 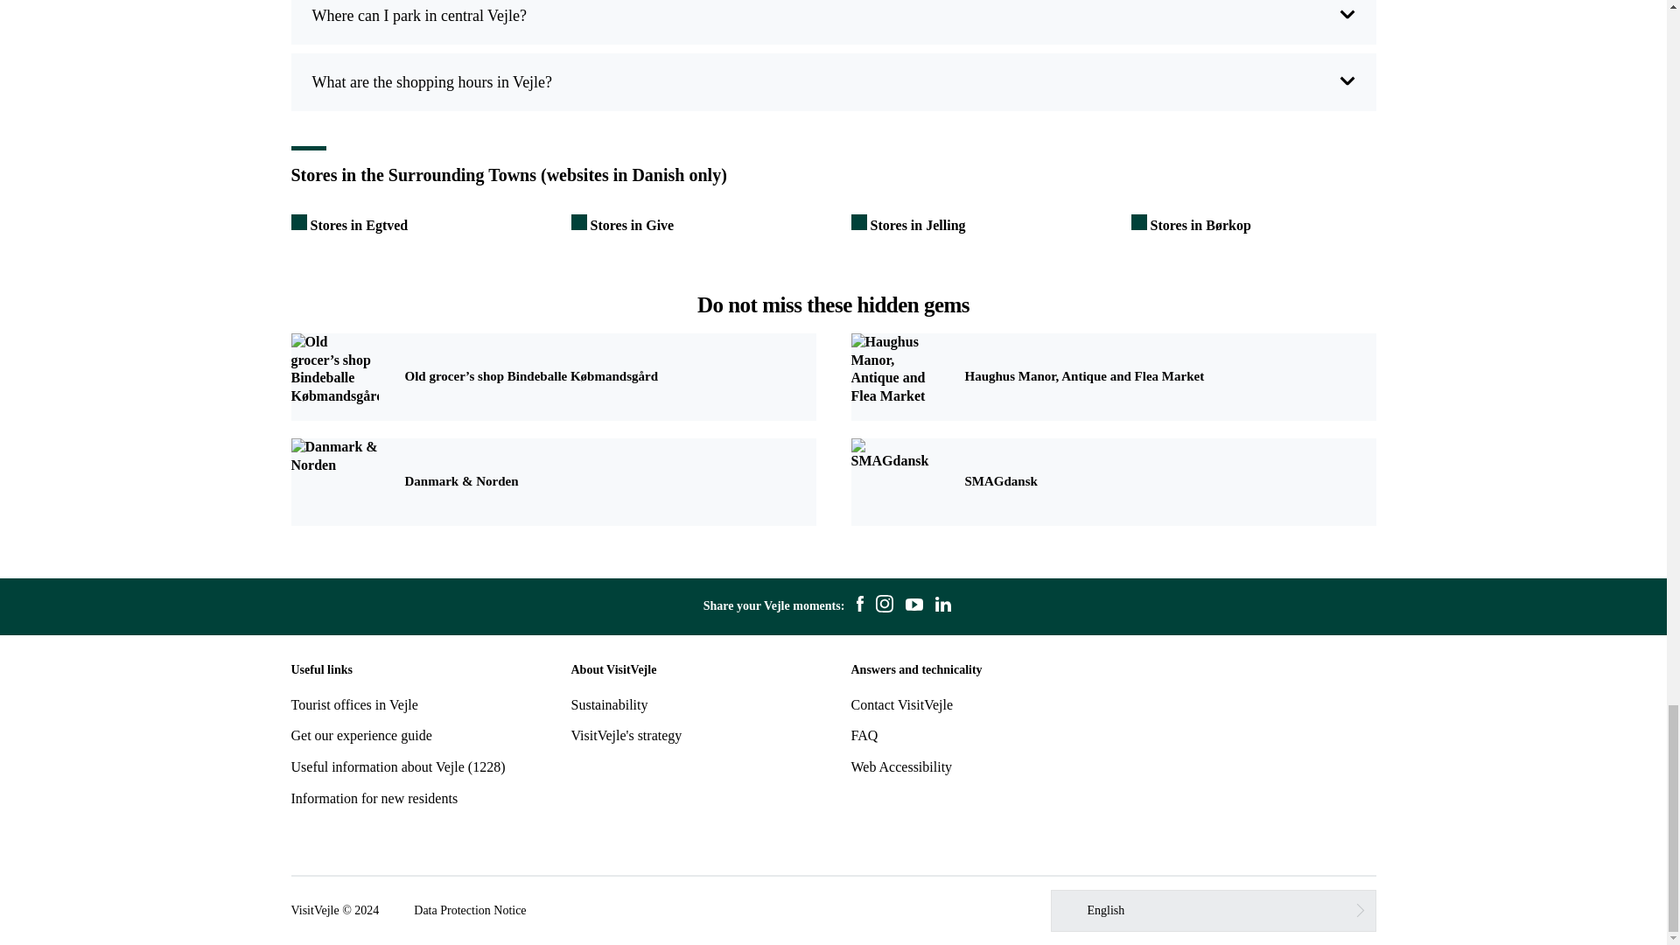 I want to click on instagram, so click(x=884, y=606).